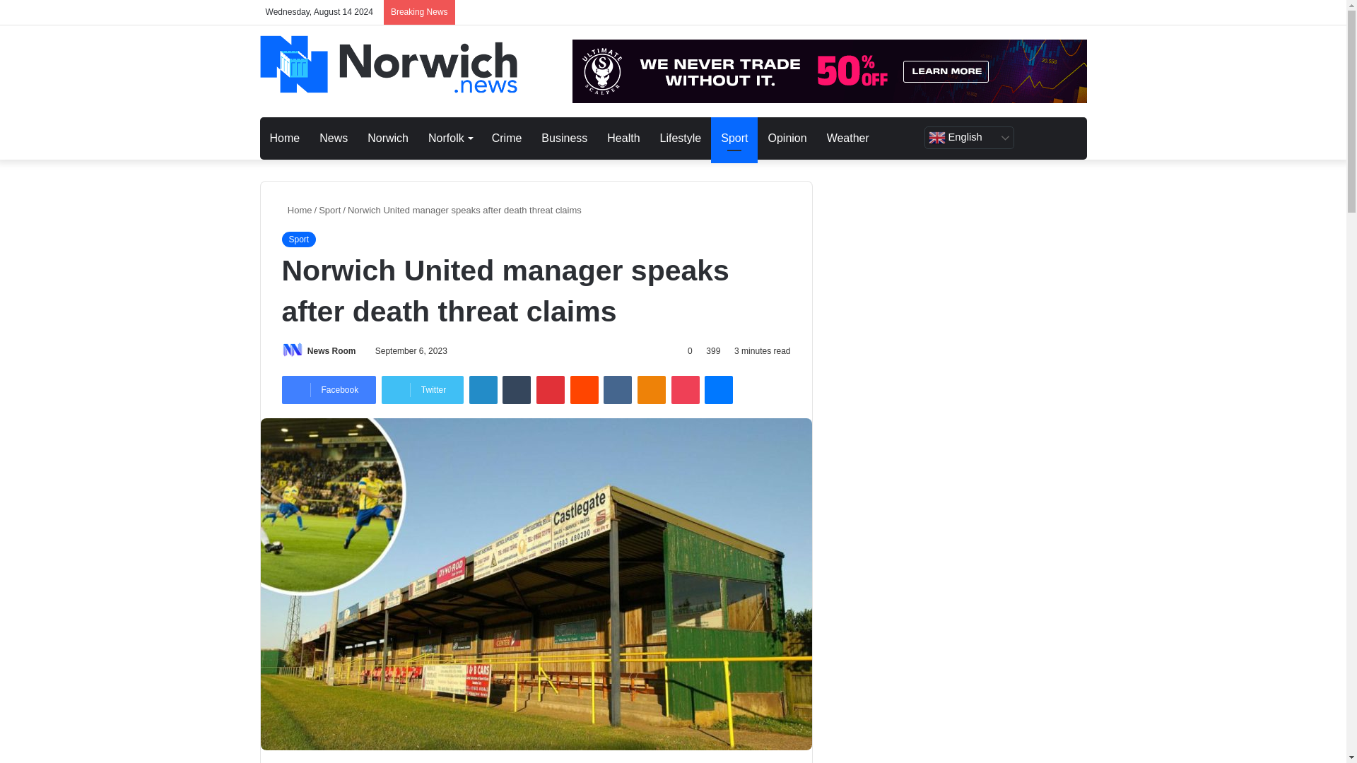  What do you see at coordinates (334, 138) in the screenshot?
I see `News` at bounding box center [334, 138].